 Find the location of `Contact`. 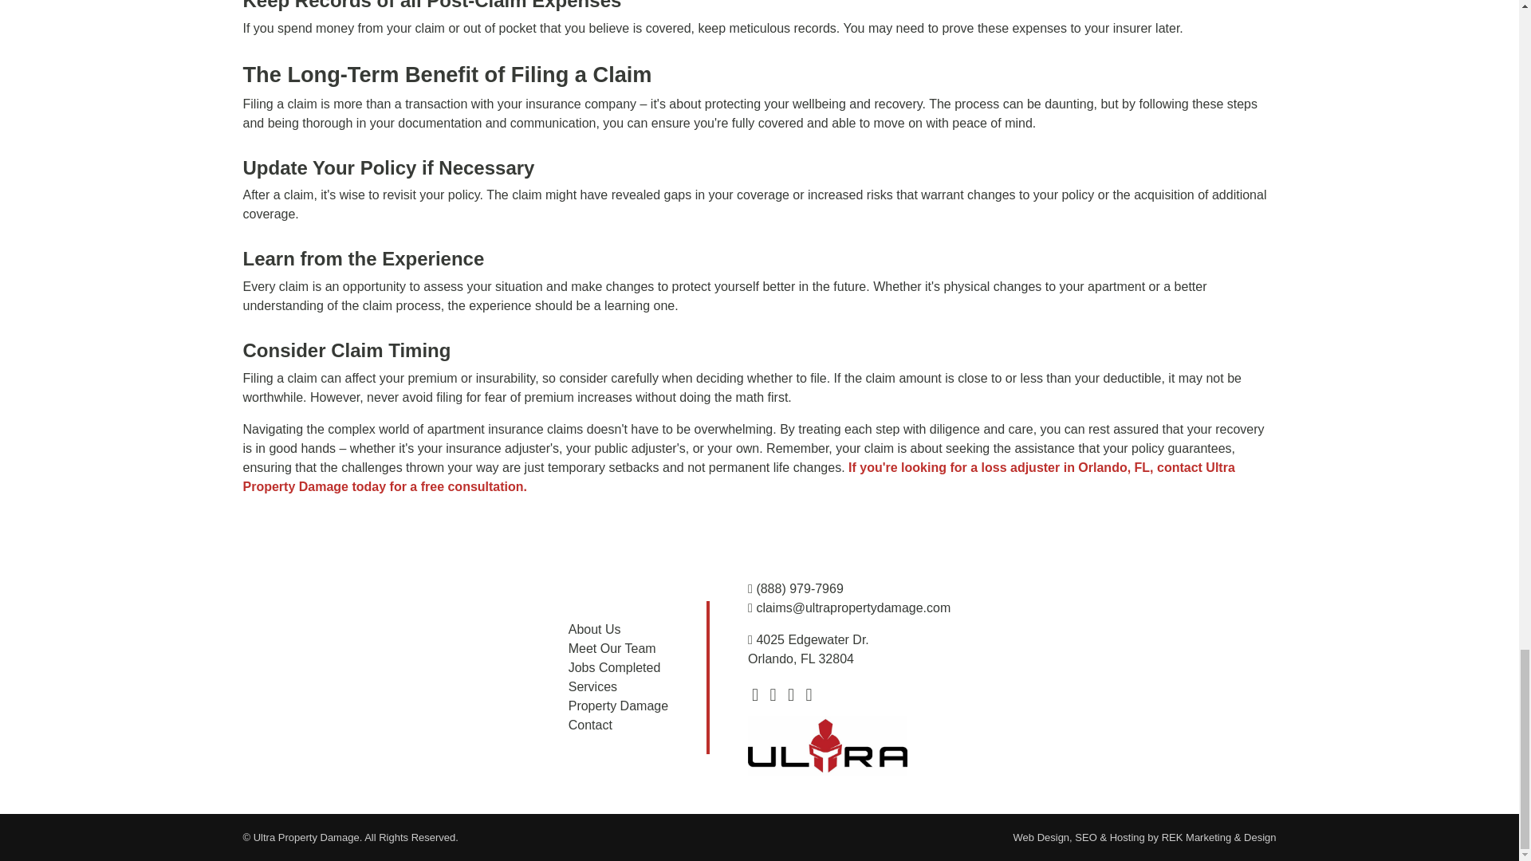

Contact is located at coordinates (590, 725).